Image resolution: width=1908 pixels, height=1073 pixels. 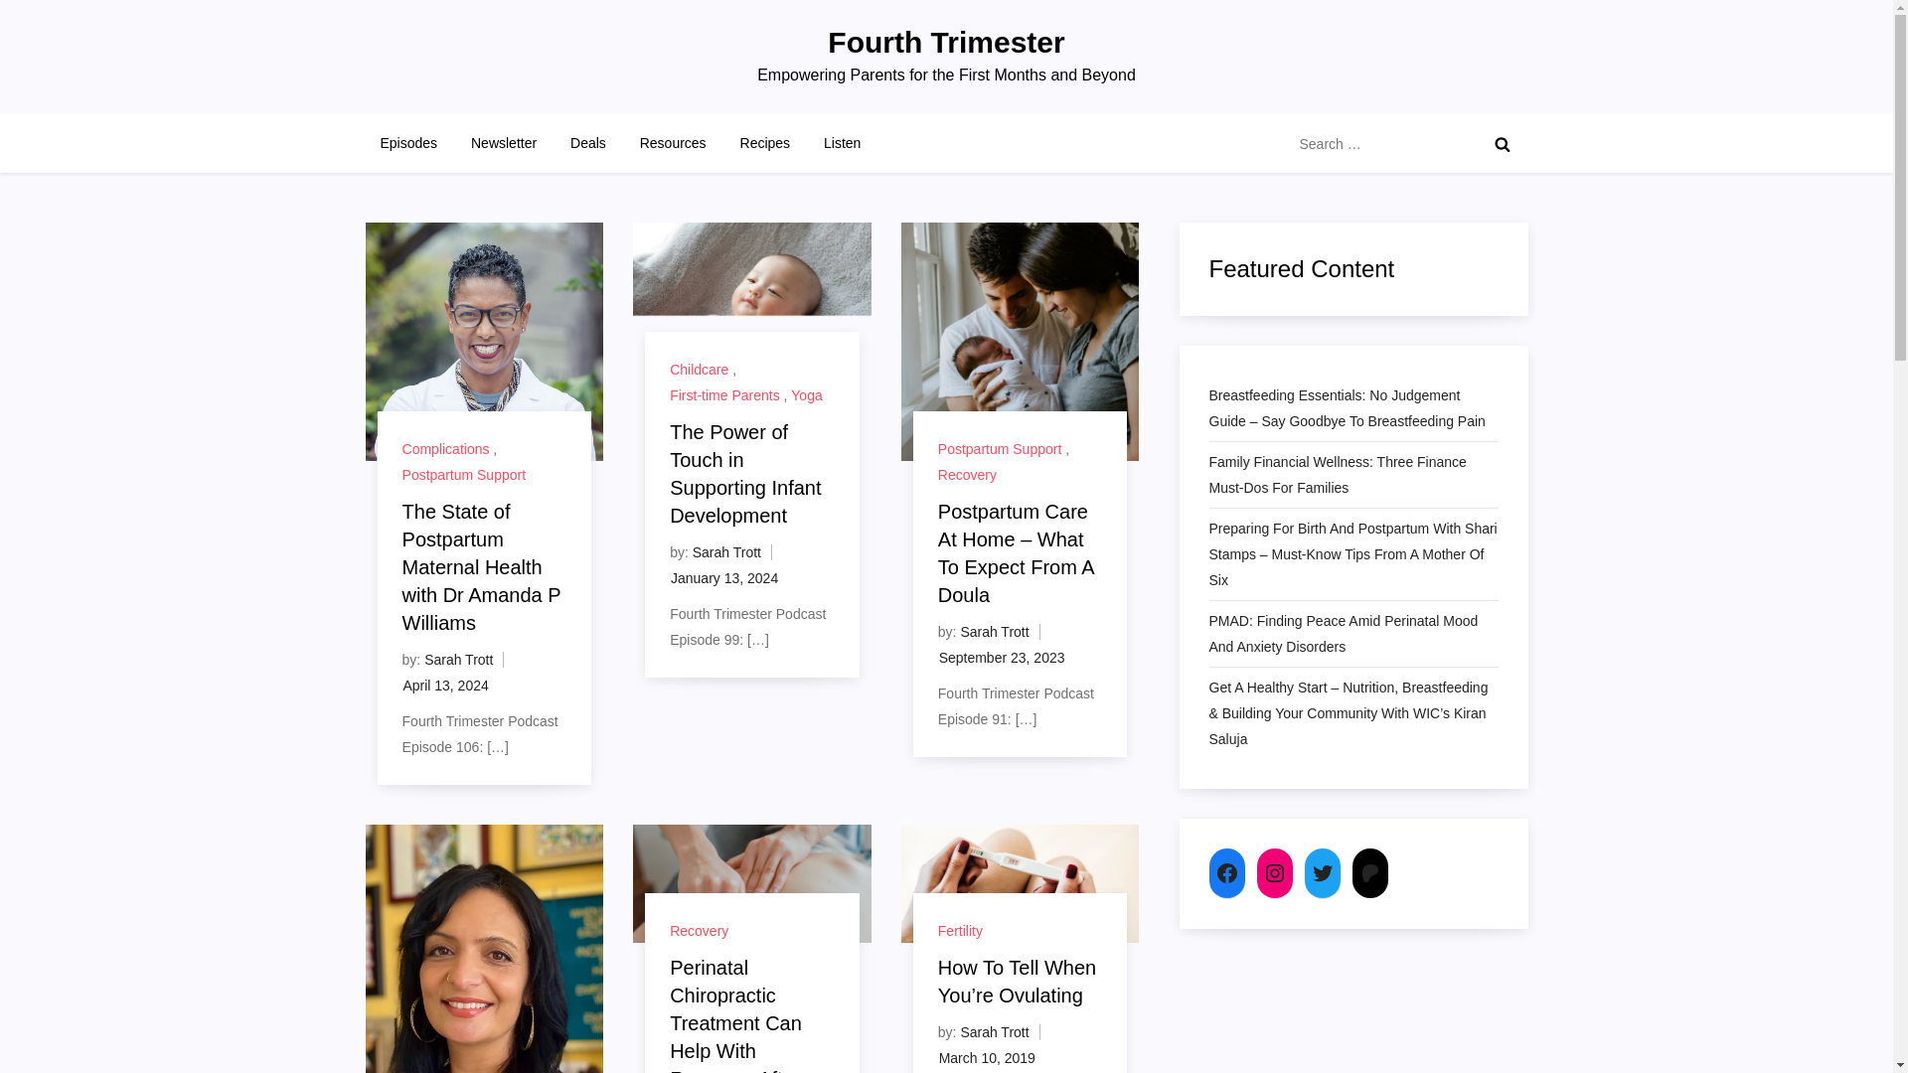 I want to click on Deals, so click(x=588, y=143).